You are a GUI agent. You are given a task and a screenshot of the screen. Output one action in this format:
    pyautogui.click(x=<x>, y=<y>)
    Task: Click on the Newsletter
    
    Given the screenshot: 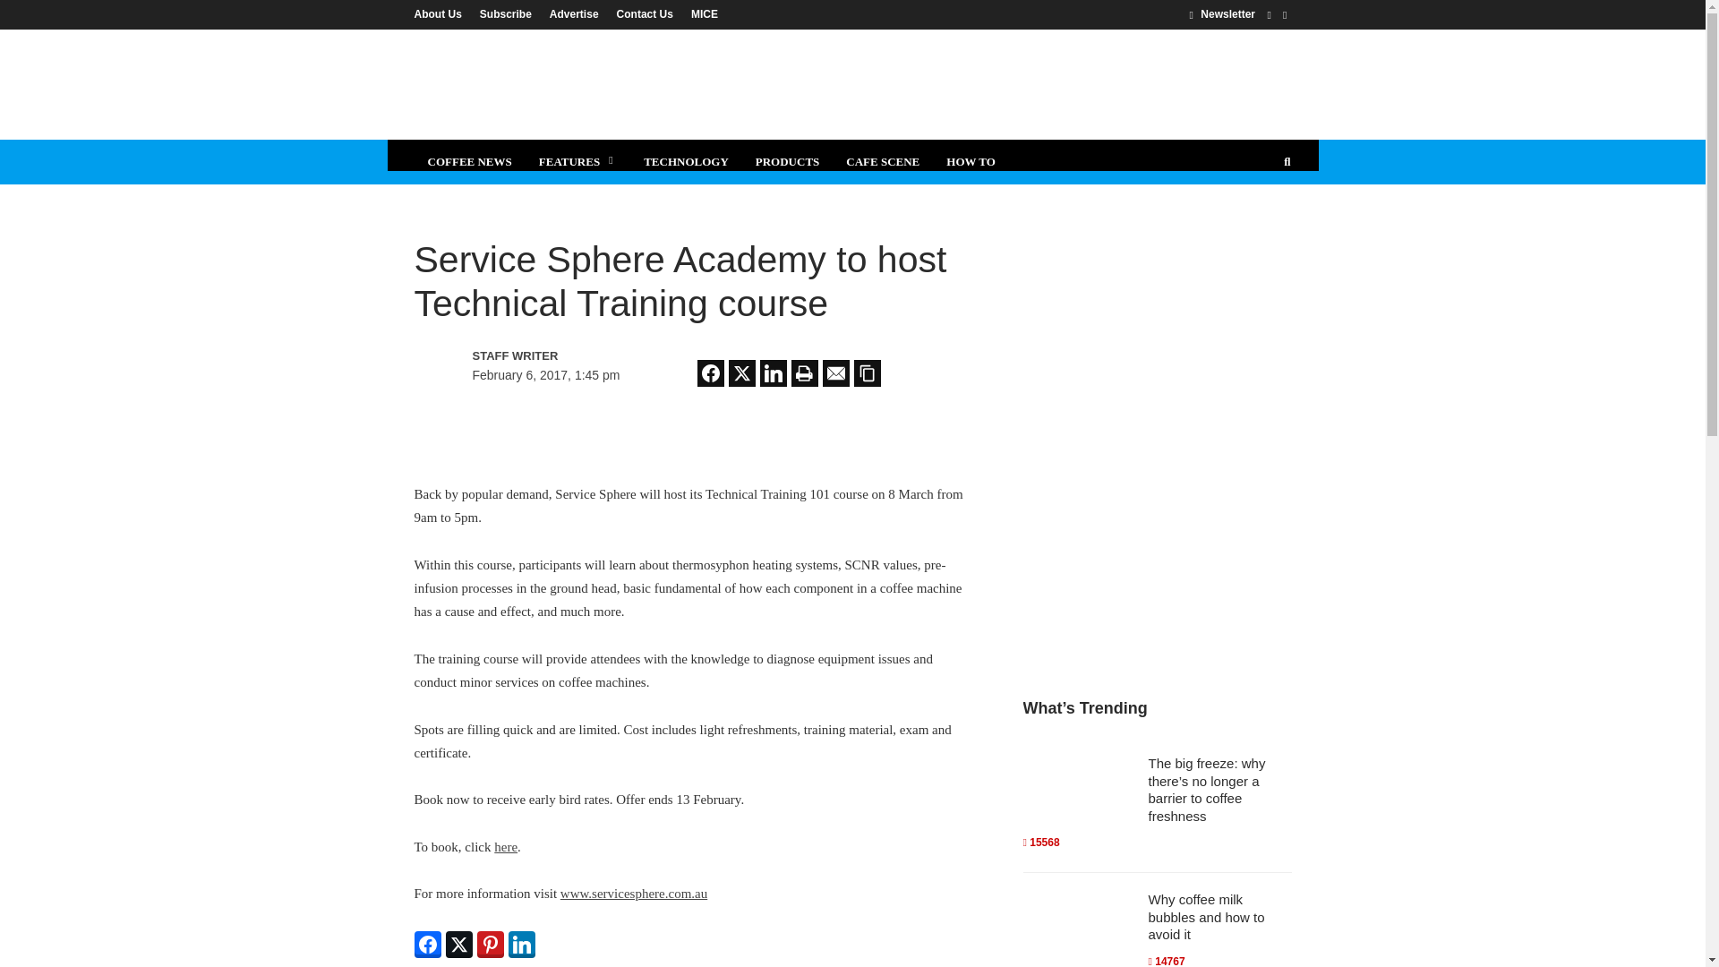 What is the action you would take?
    pyautogui.click(x=1221, y=13)
    